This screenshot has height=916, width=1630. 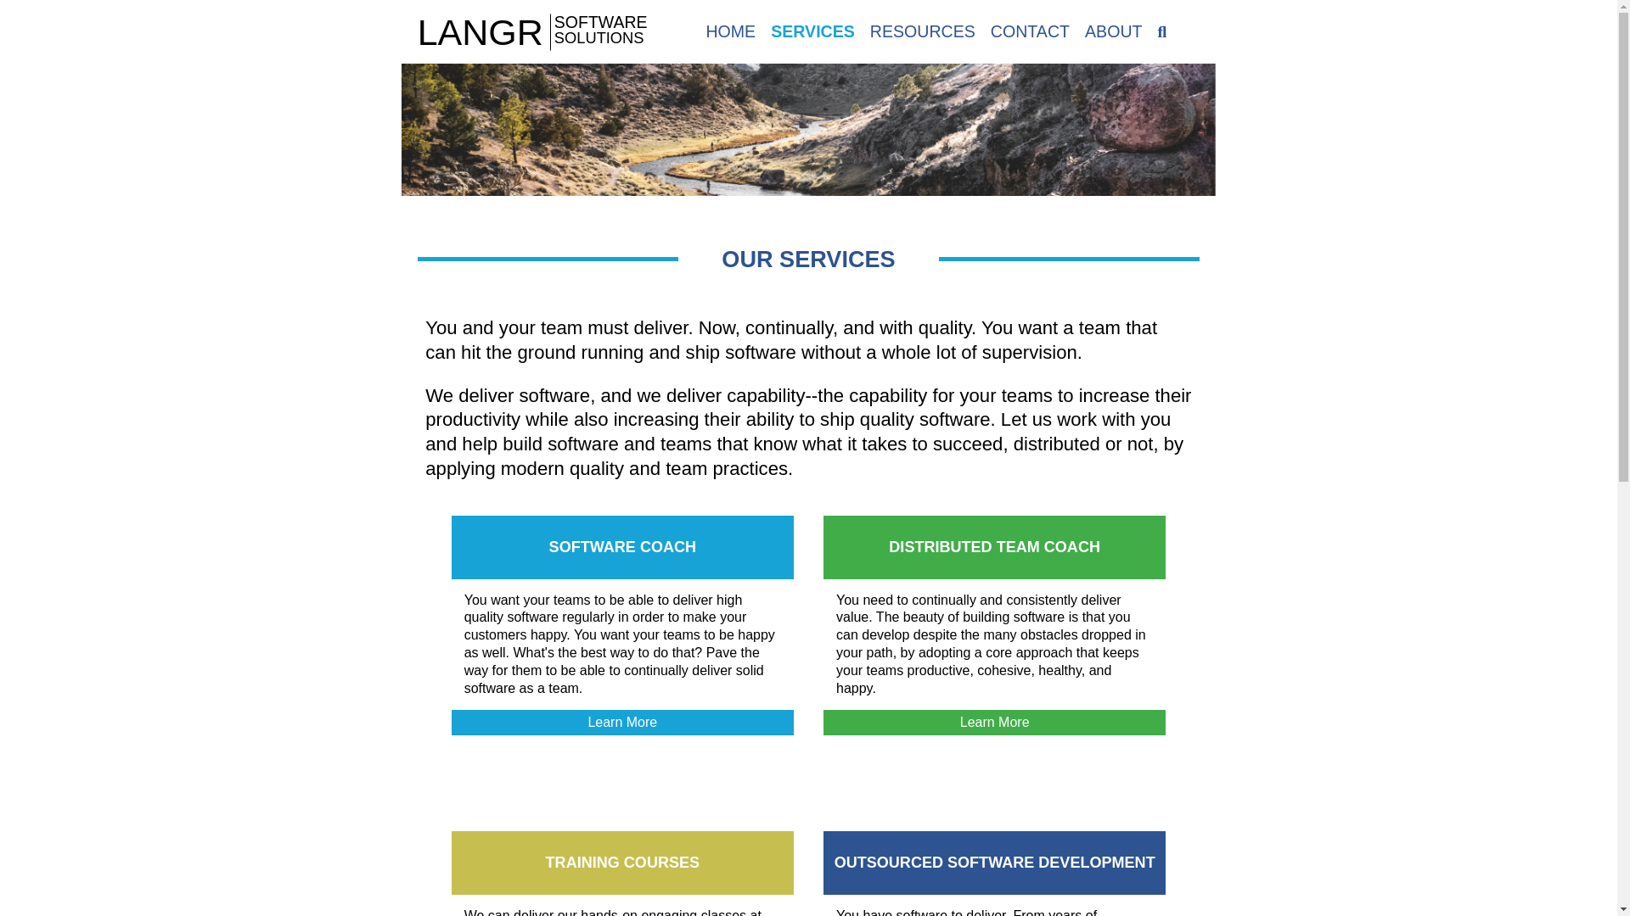 I want to click on Learn More, so click(x=622, y=862).